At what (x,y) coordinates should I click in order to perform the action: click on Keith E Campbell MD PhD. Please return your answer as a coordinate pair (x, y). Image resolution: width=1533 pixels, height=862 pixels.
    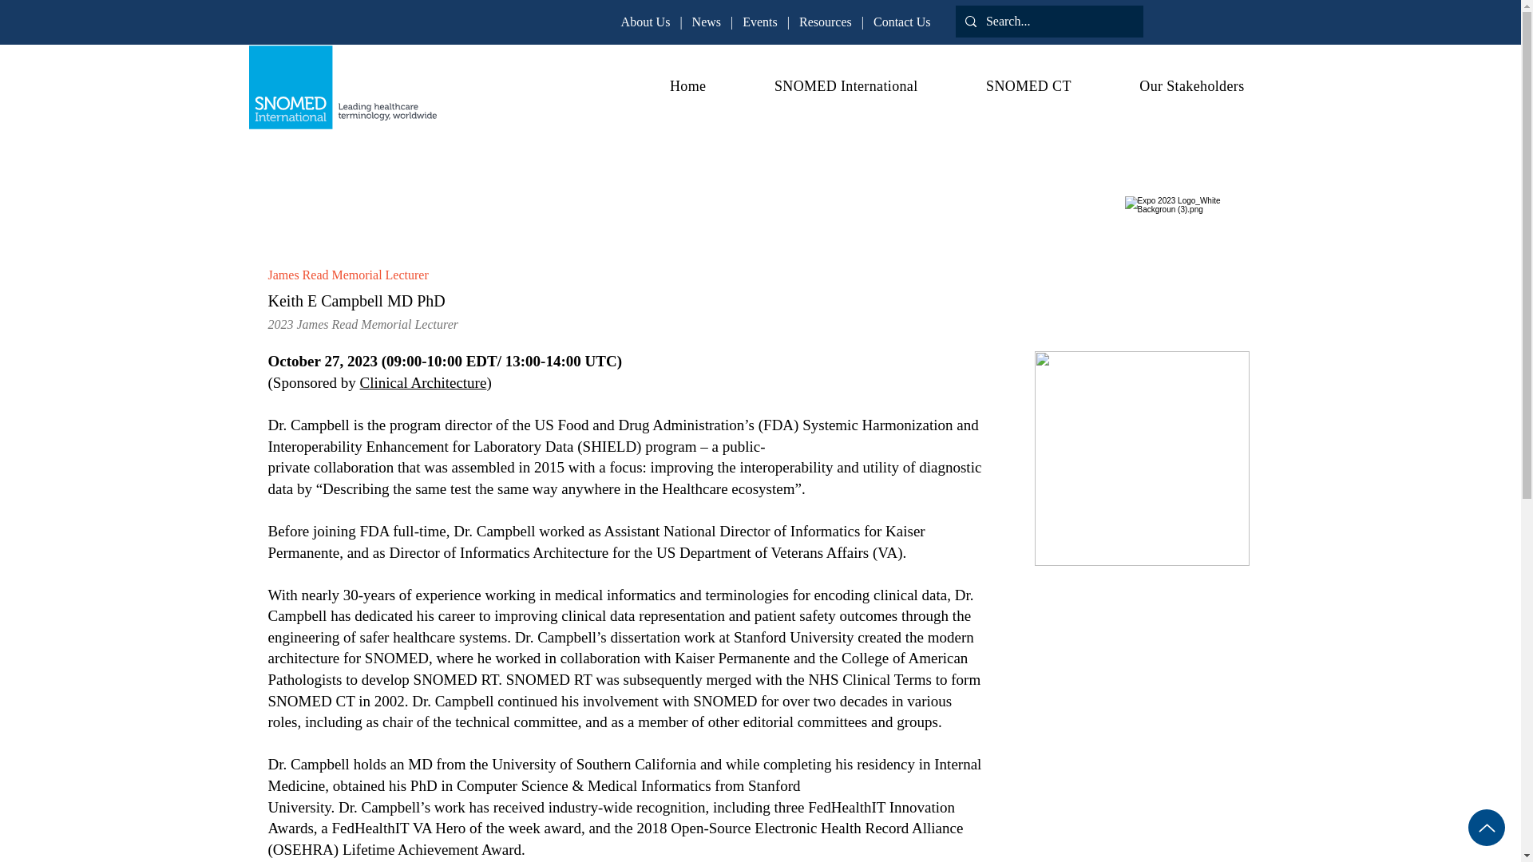
    Looking at the image, I should click on (1142, 458).